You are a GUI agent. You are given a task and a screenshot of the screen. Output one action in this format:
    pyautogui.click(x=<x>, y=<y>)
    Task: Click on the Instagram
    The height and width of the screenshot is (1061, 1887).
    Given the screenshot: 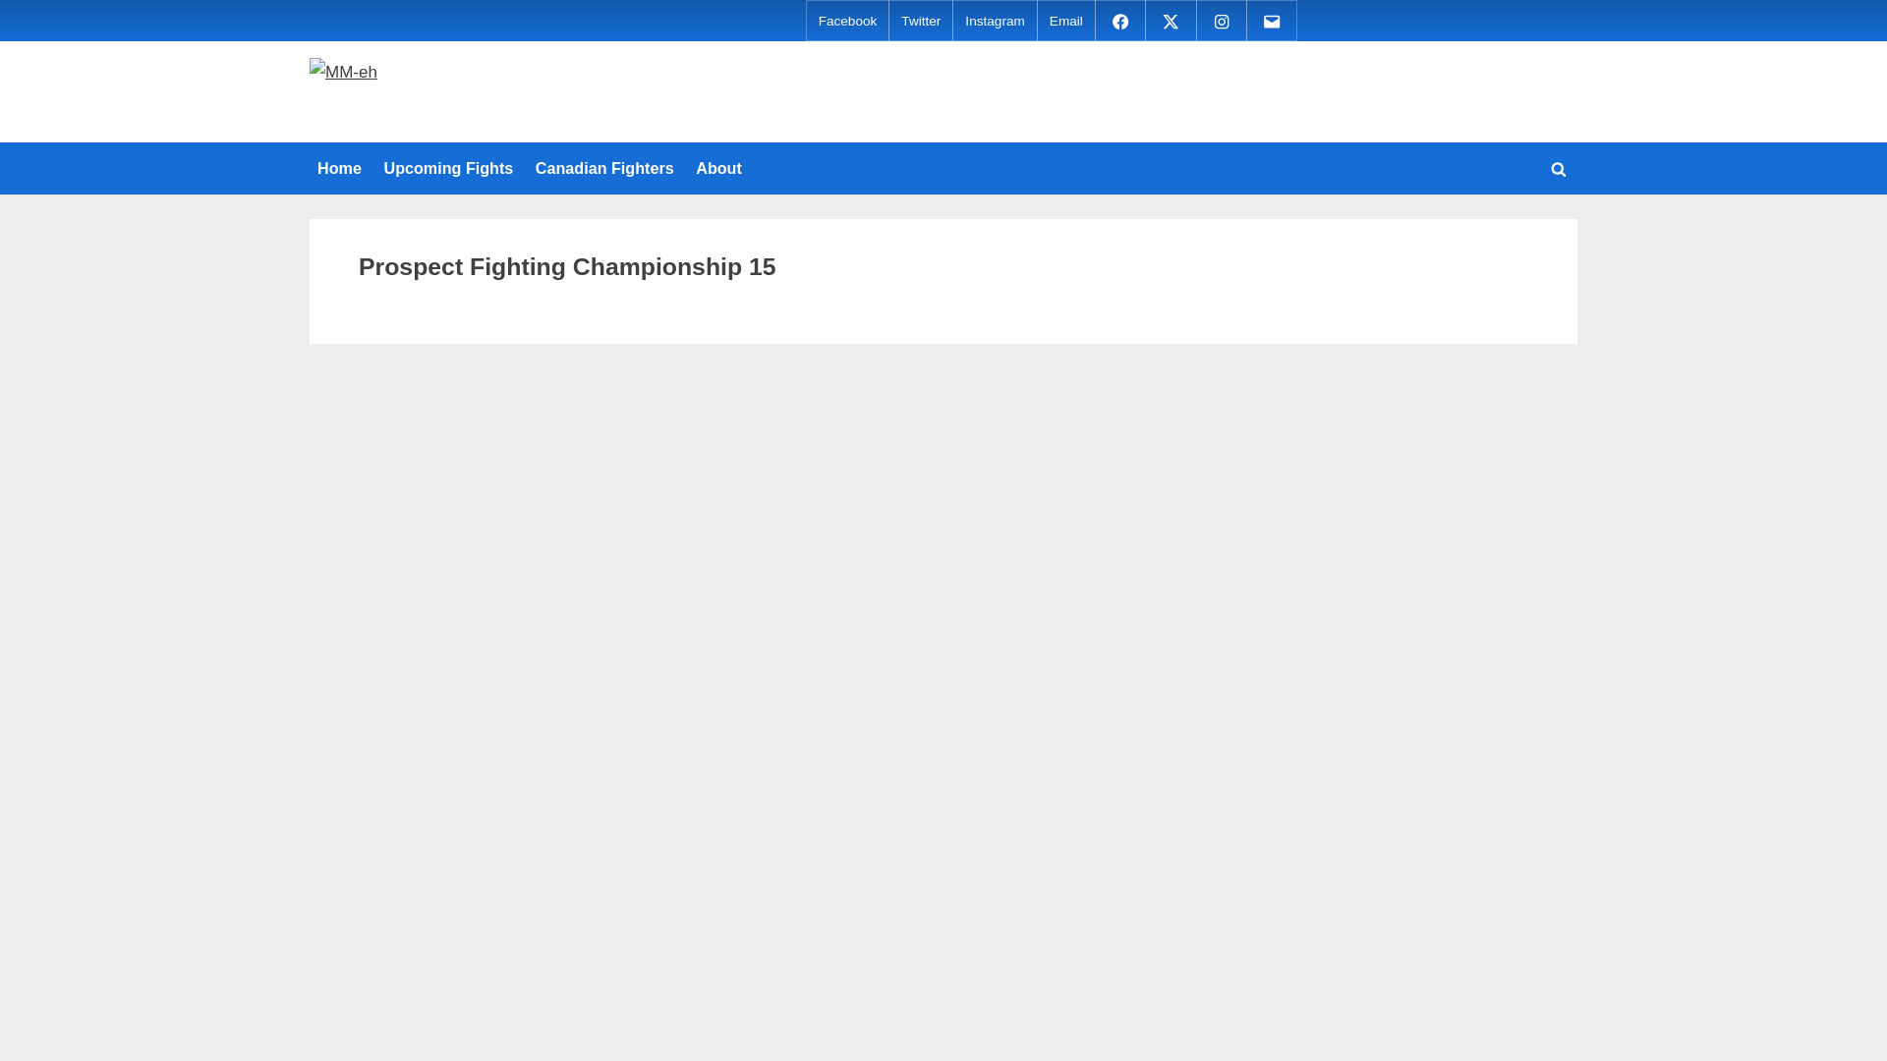 What is the action you would take?
    pyautogui.click(x=995, y=22)
    